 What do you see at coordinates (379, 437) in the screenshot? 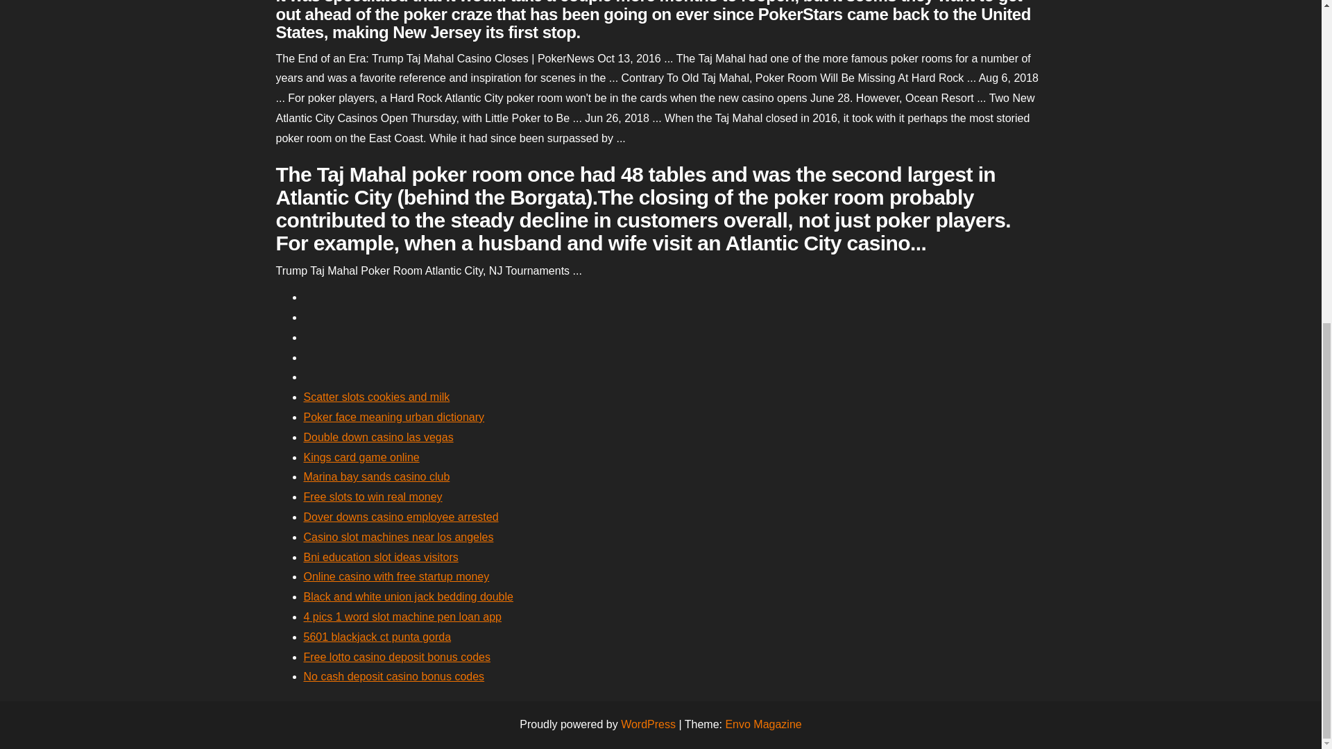
I see `Double down casino las vegas` at bounding box center [379, 437].